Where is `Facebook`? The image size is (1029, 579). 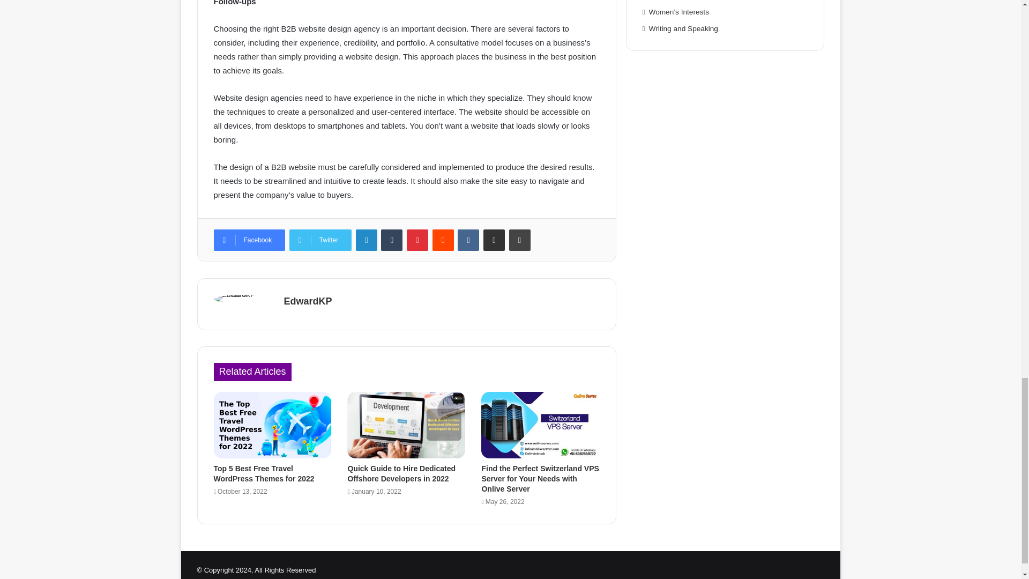 Facebook is located at coordinates (249, 240).